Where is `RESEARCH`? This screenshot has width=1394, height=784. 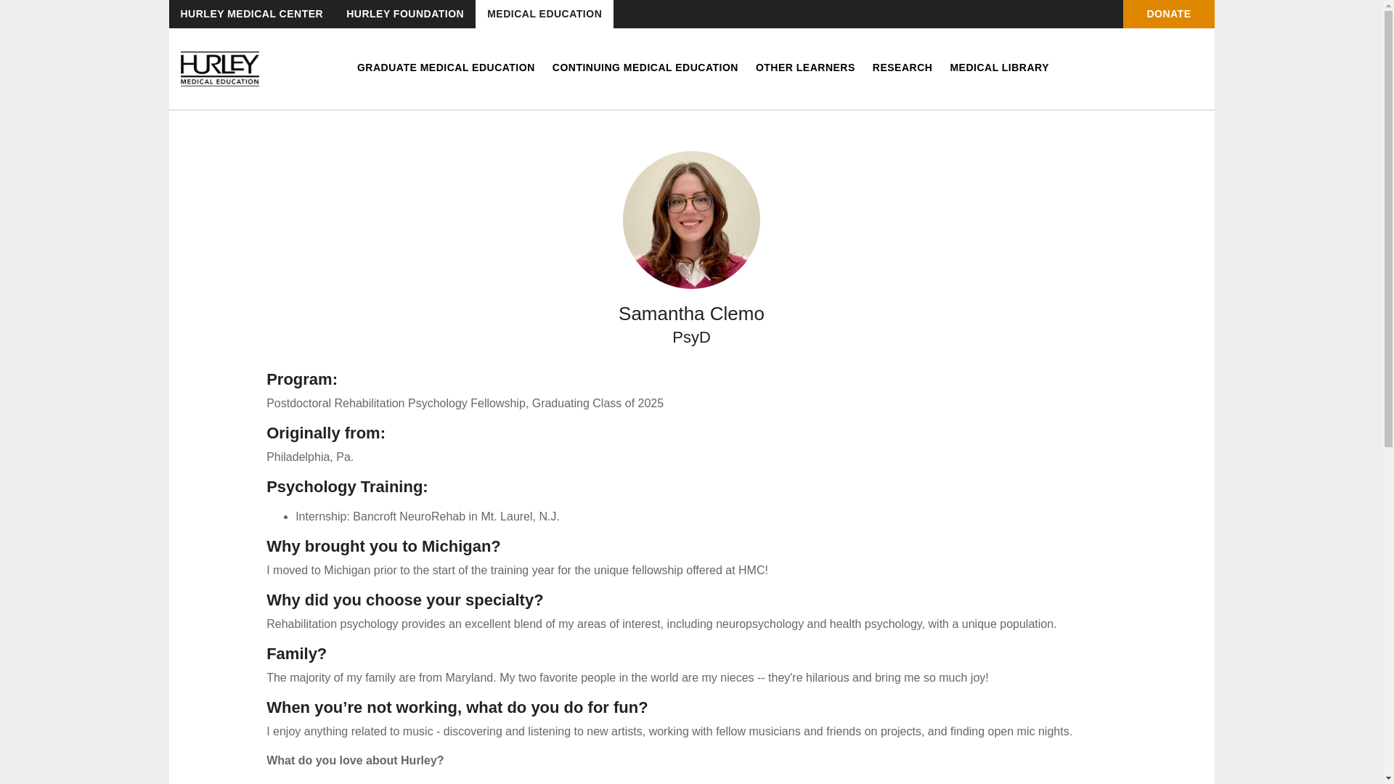 RESEARCH is located at coordinates (902, 68).